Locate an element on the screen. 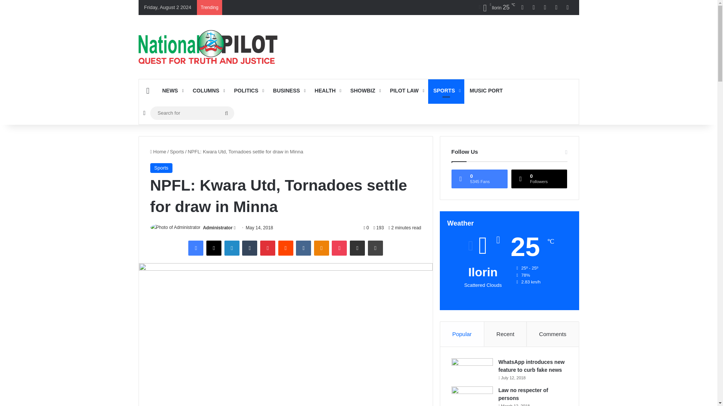 Image resolution: width=723 pixels, height=406 pixels. X is located at coordinates (214, 248).